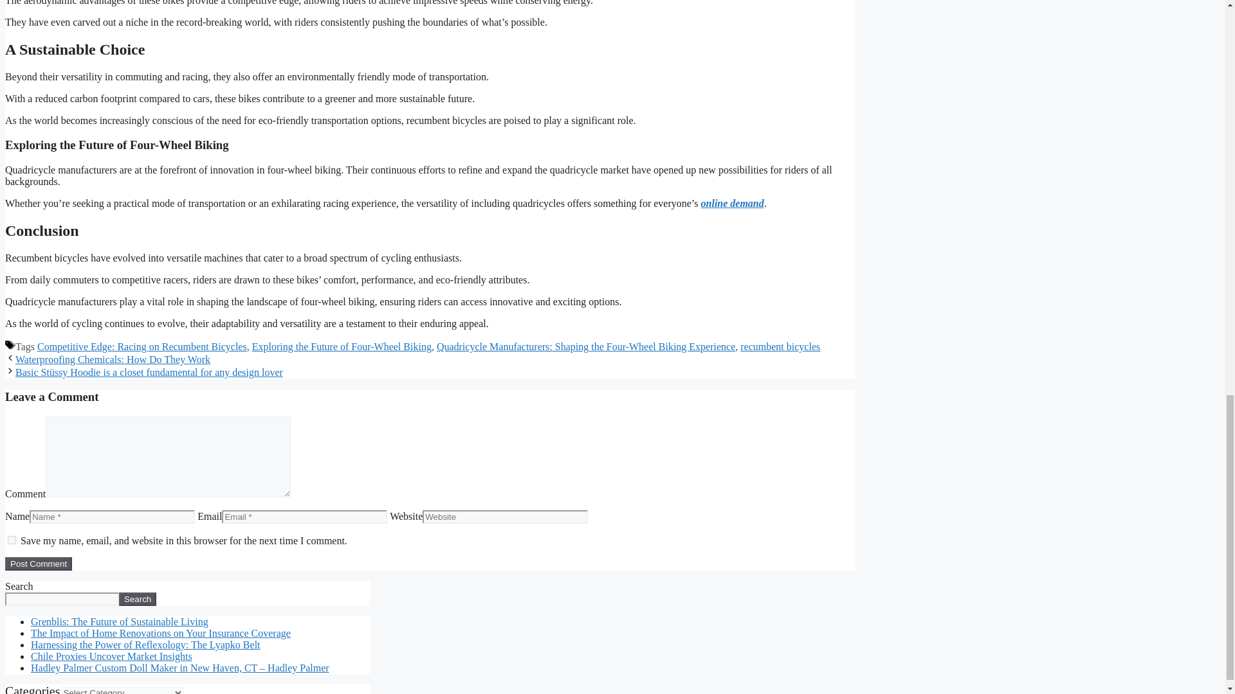 This screenshot has height=694, width=1235. Describe the element at coordinates (38, 564) in the screenshot. I see `Post Comment` at that location.